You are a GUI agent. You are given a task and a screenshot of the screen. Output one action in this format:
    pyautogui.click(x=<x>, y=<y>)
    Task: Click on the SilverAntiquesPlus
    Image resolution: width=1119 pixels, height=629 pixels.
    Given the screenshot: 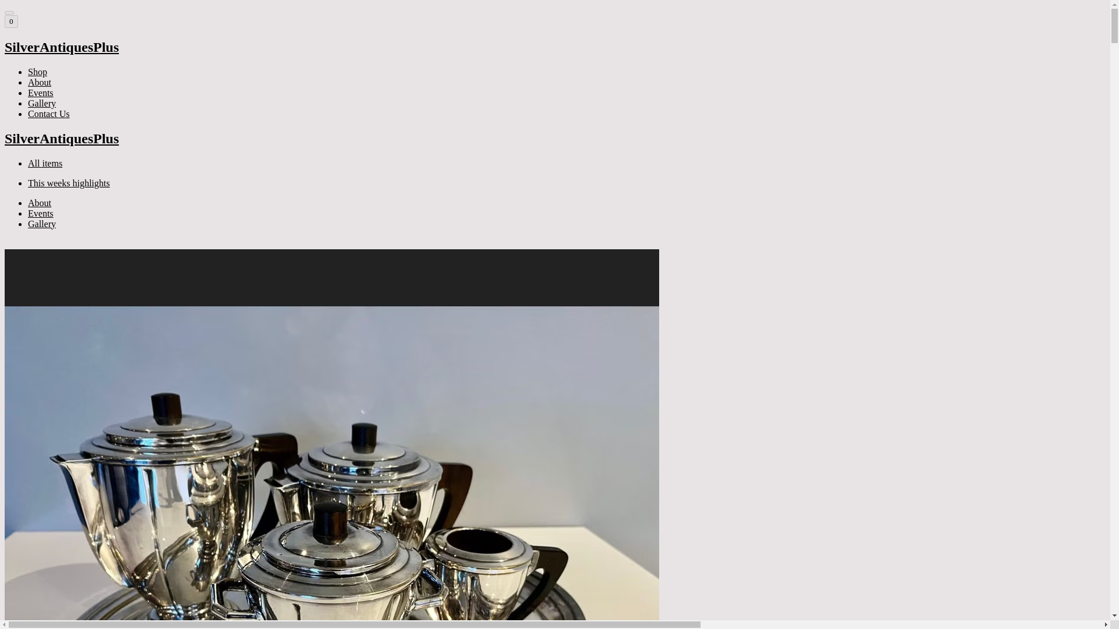 What is the action you would take?
    pyautogui.click(x=555, y=48)
    